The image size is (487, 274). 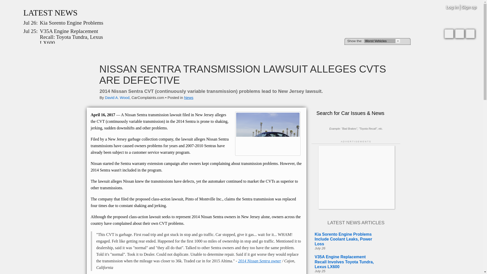 What do you see at coordinates (382, 41) in the screenshot?
I see `Worst Vehicles` at bounding box center [382, 41].